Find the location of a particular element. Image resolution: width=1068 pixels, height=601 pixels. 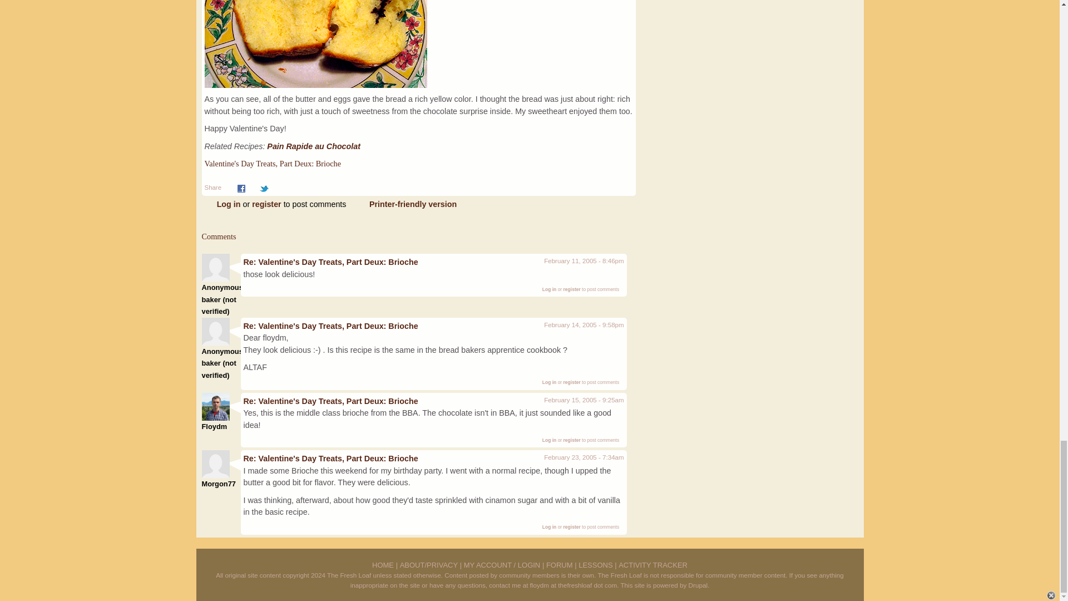

Pain Rapide au Chocolat is located at coordinates (314, 146).